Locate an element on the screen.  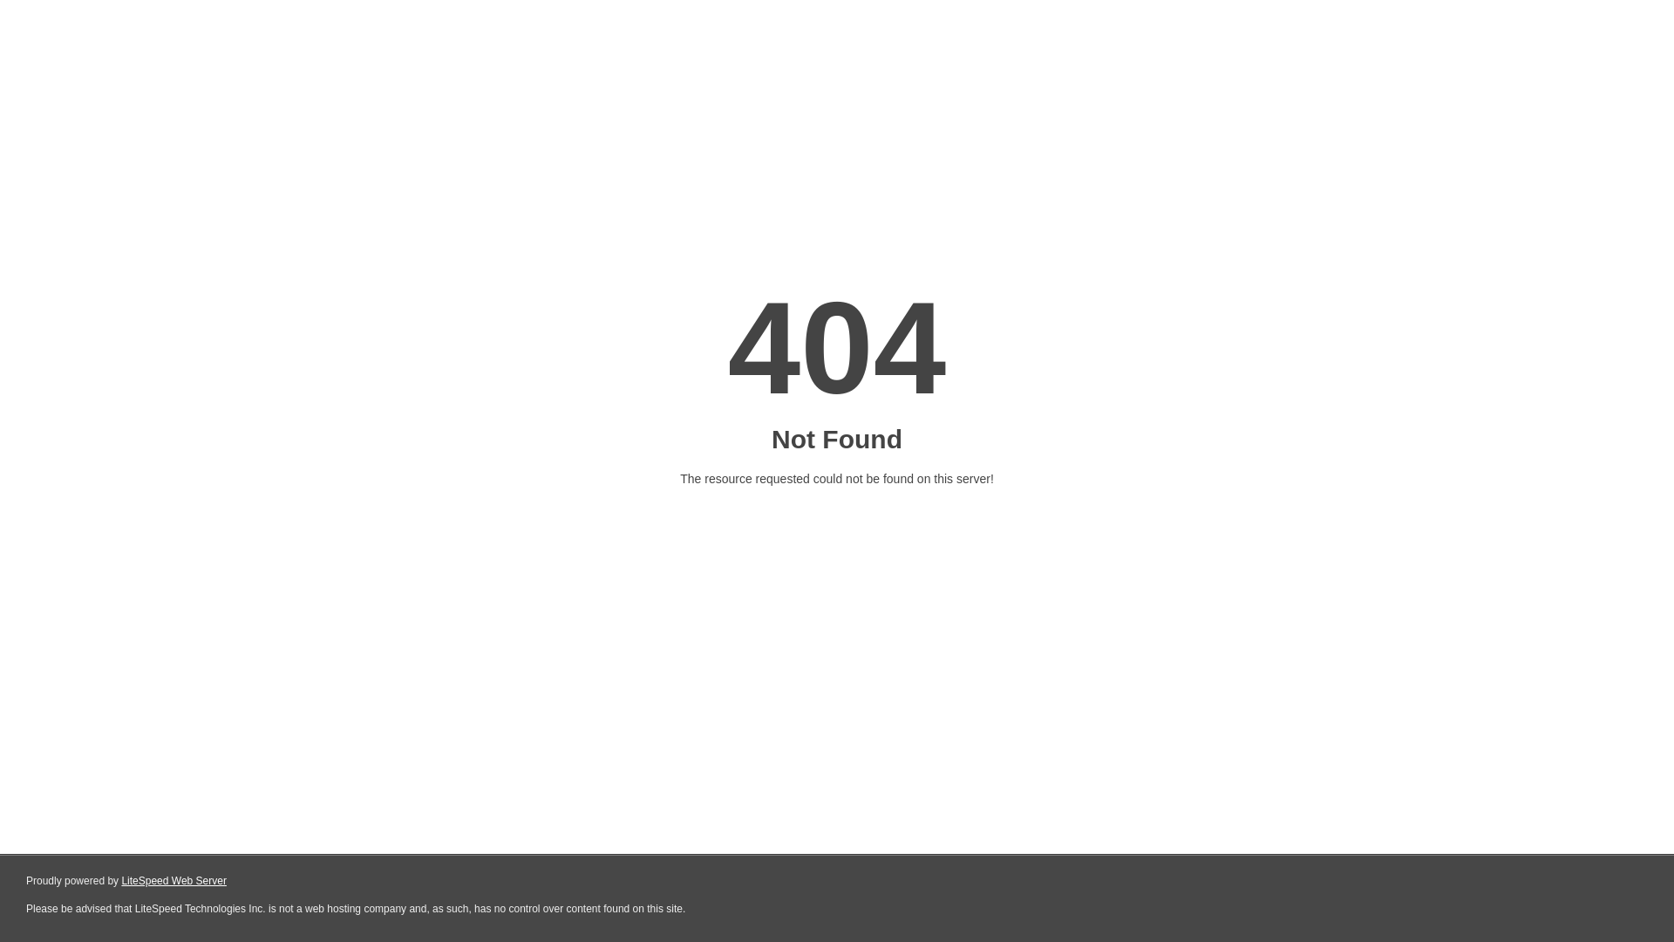
LiteSpeed Web Server is located at coordinates (174, 881).